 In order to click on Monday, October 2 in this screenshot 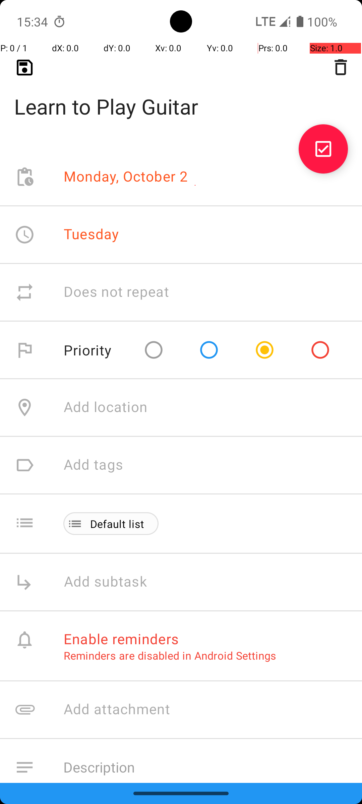, I will do `click(126, 177)`.